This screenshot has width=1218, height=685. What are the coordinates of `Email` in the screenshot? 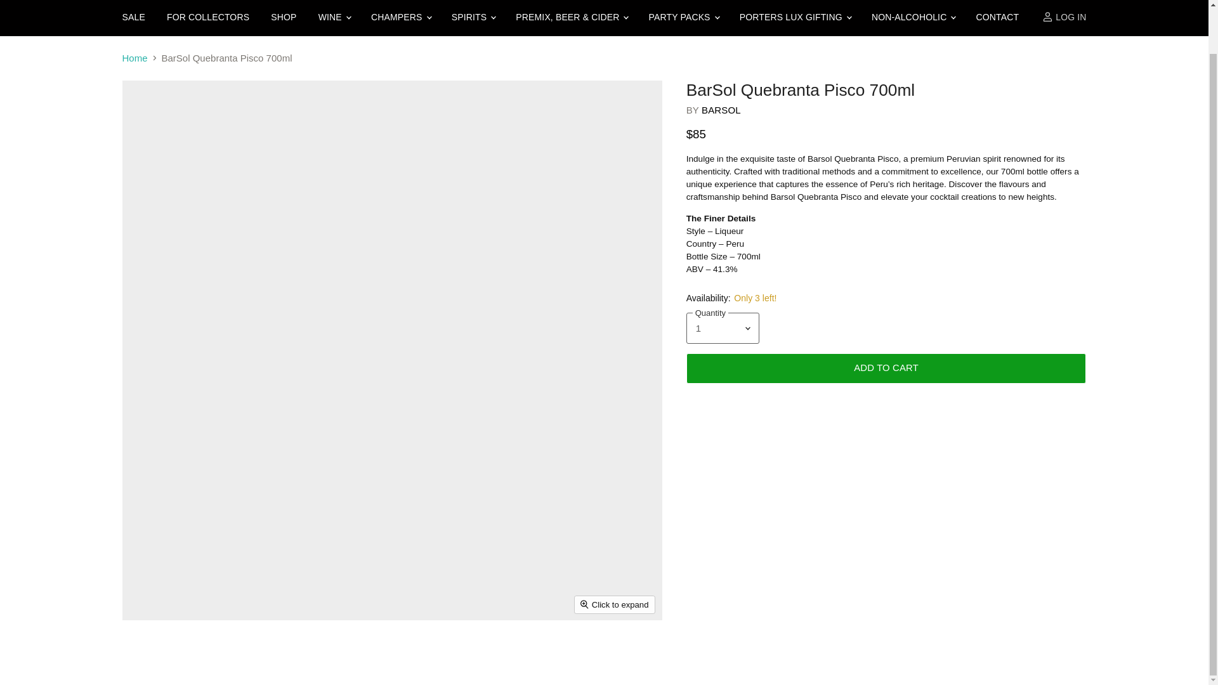 It's located at (160, 430).